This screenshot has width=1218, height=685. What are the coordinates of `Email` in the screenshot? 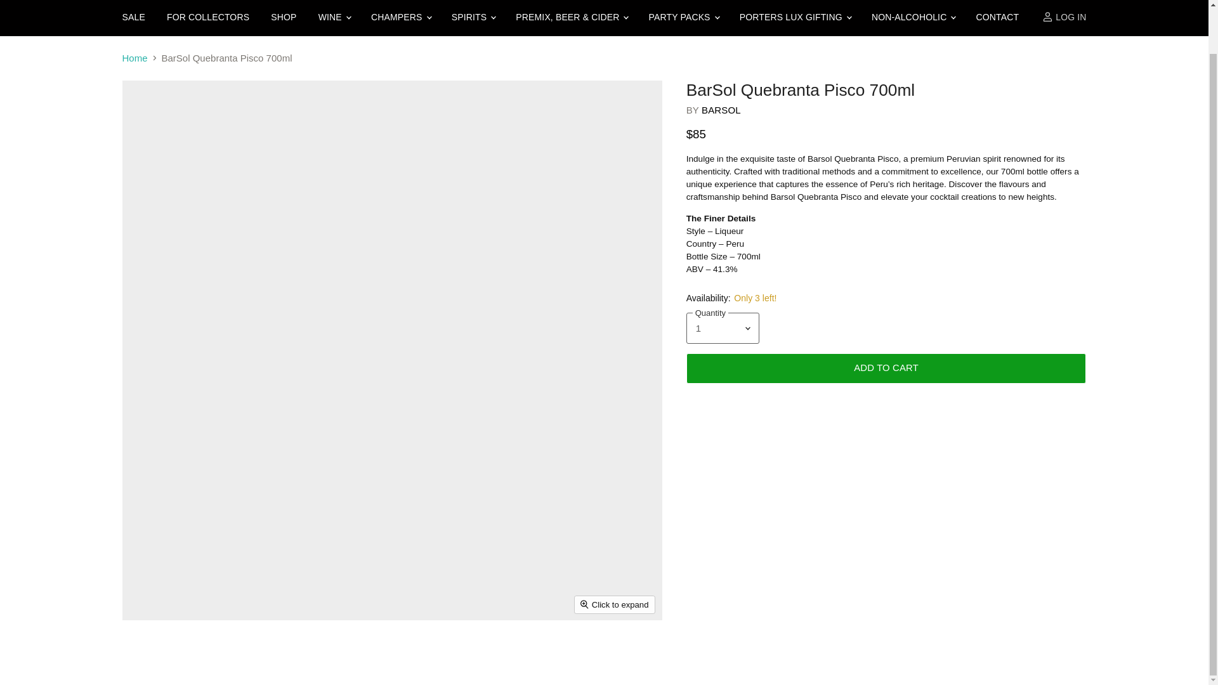 It's located at (160, 430).